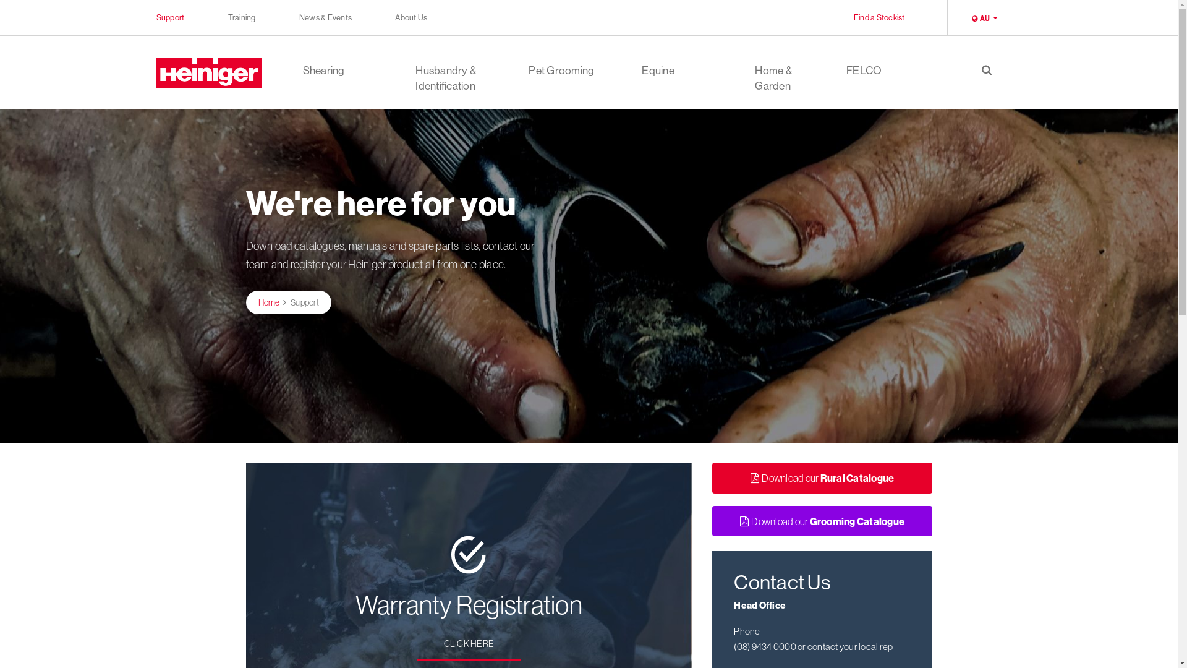  What do you see at coordinates (270, 302) in the screenshot?
I see `Home` at bounding box center [270, 302].